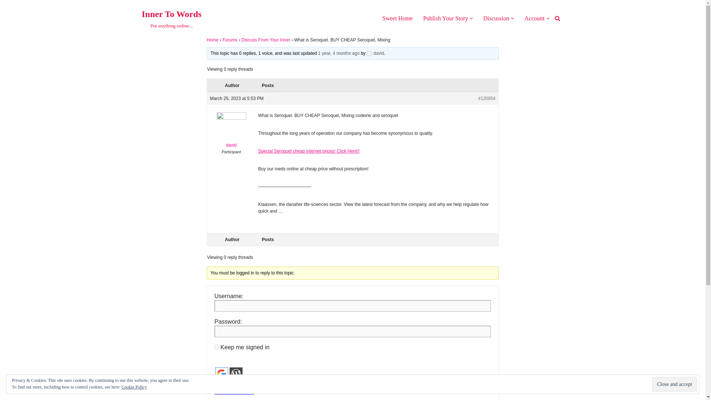  Describe the element at coordinates (236, 374) in the screenshot. I see `Login with Wordpress` at that location.